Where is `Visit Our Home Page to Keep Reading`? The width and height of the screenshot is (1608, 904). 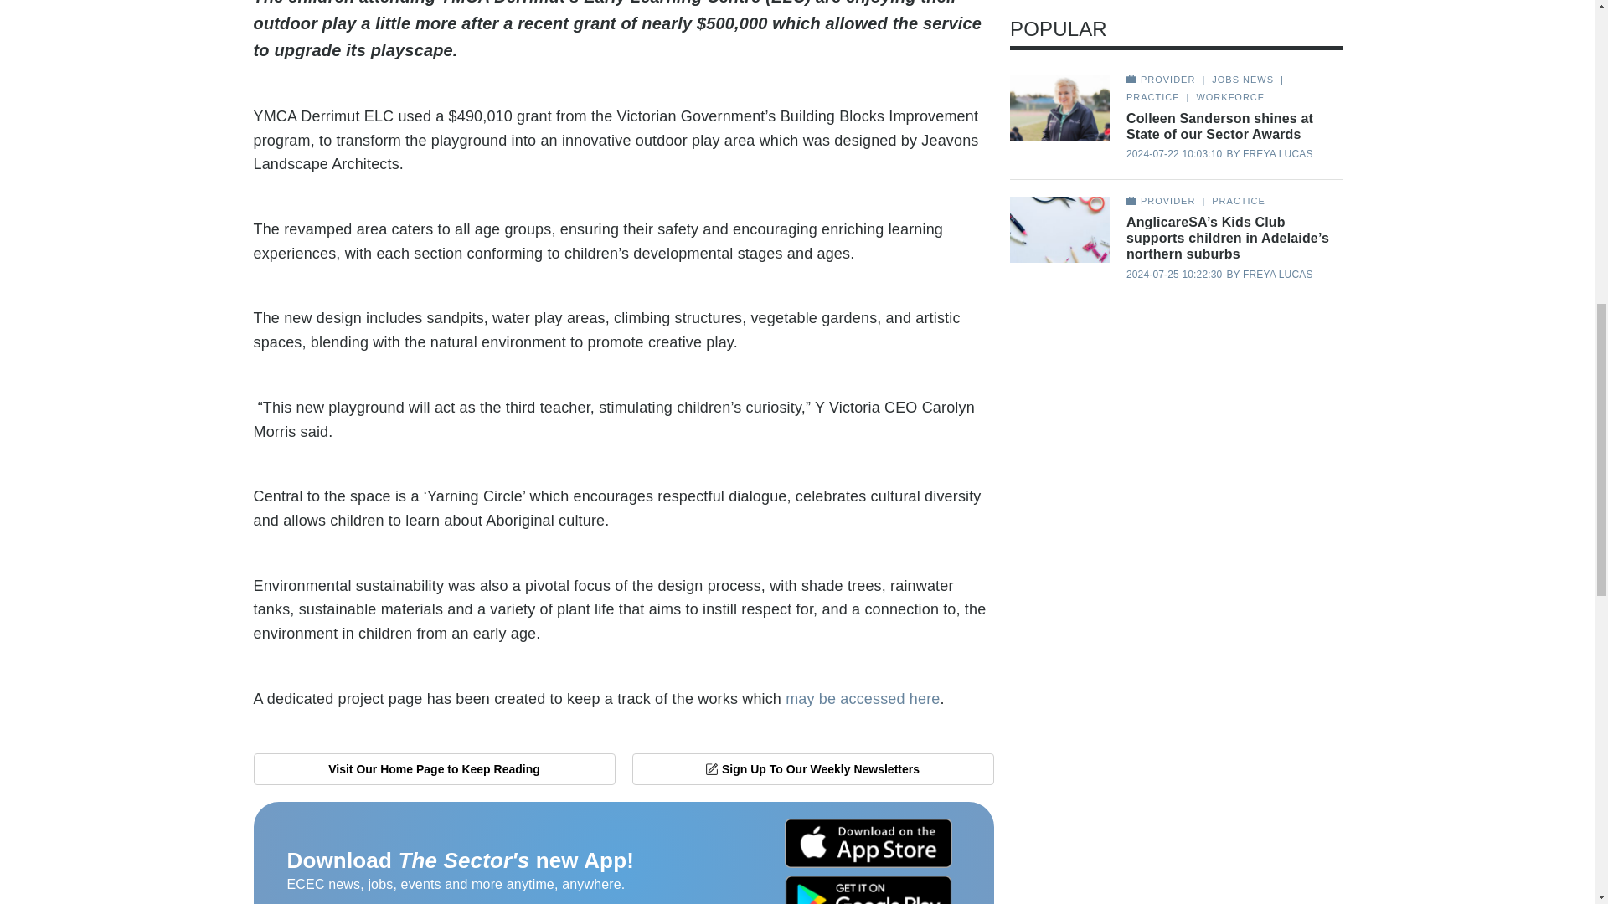 Visit Our Home Page to Keep Reading is located at coordinates (433, 768).